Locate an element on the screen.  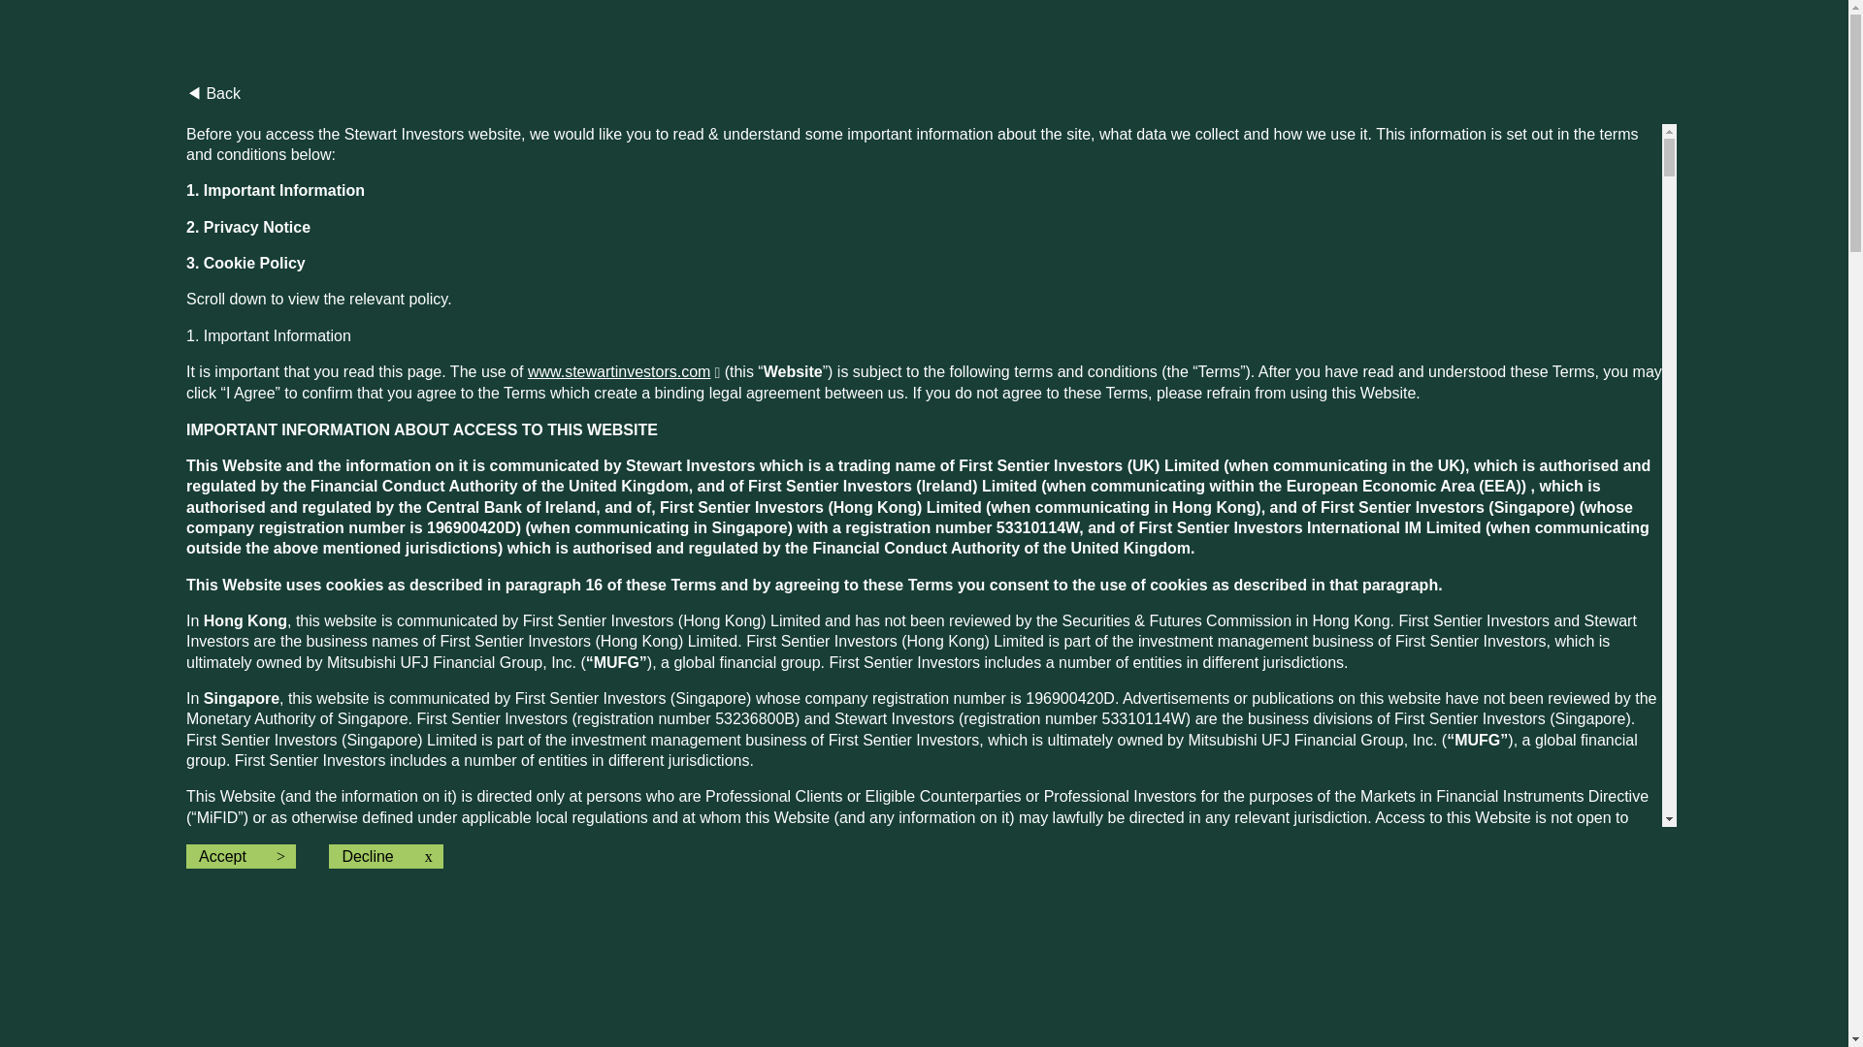
United Kingdom is located at coordinates (786, 384).